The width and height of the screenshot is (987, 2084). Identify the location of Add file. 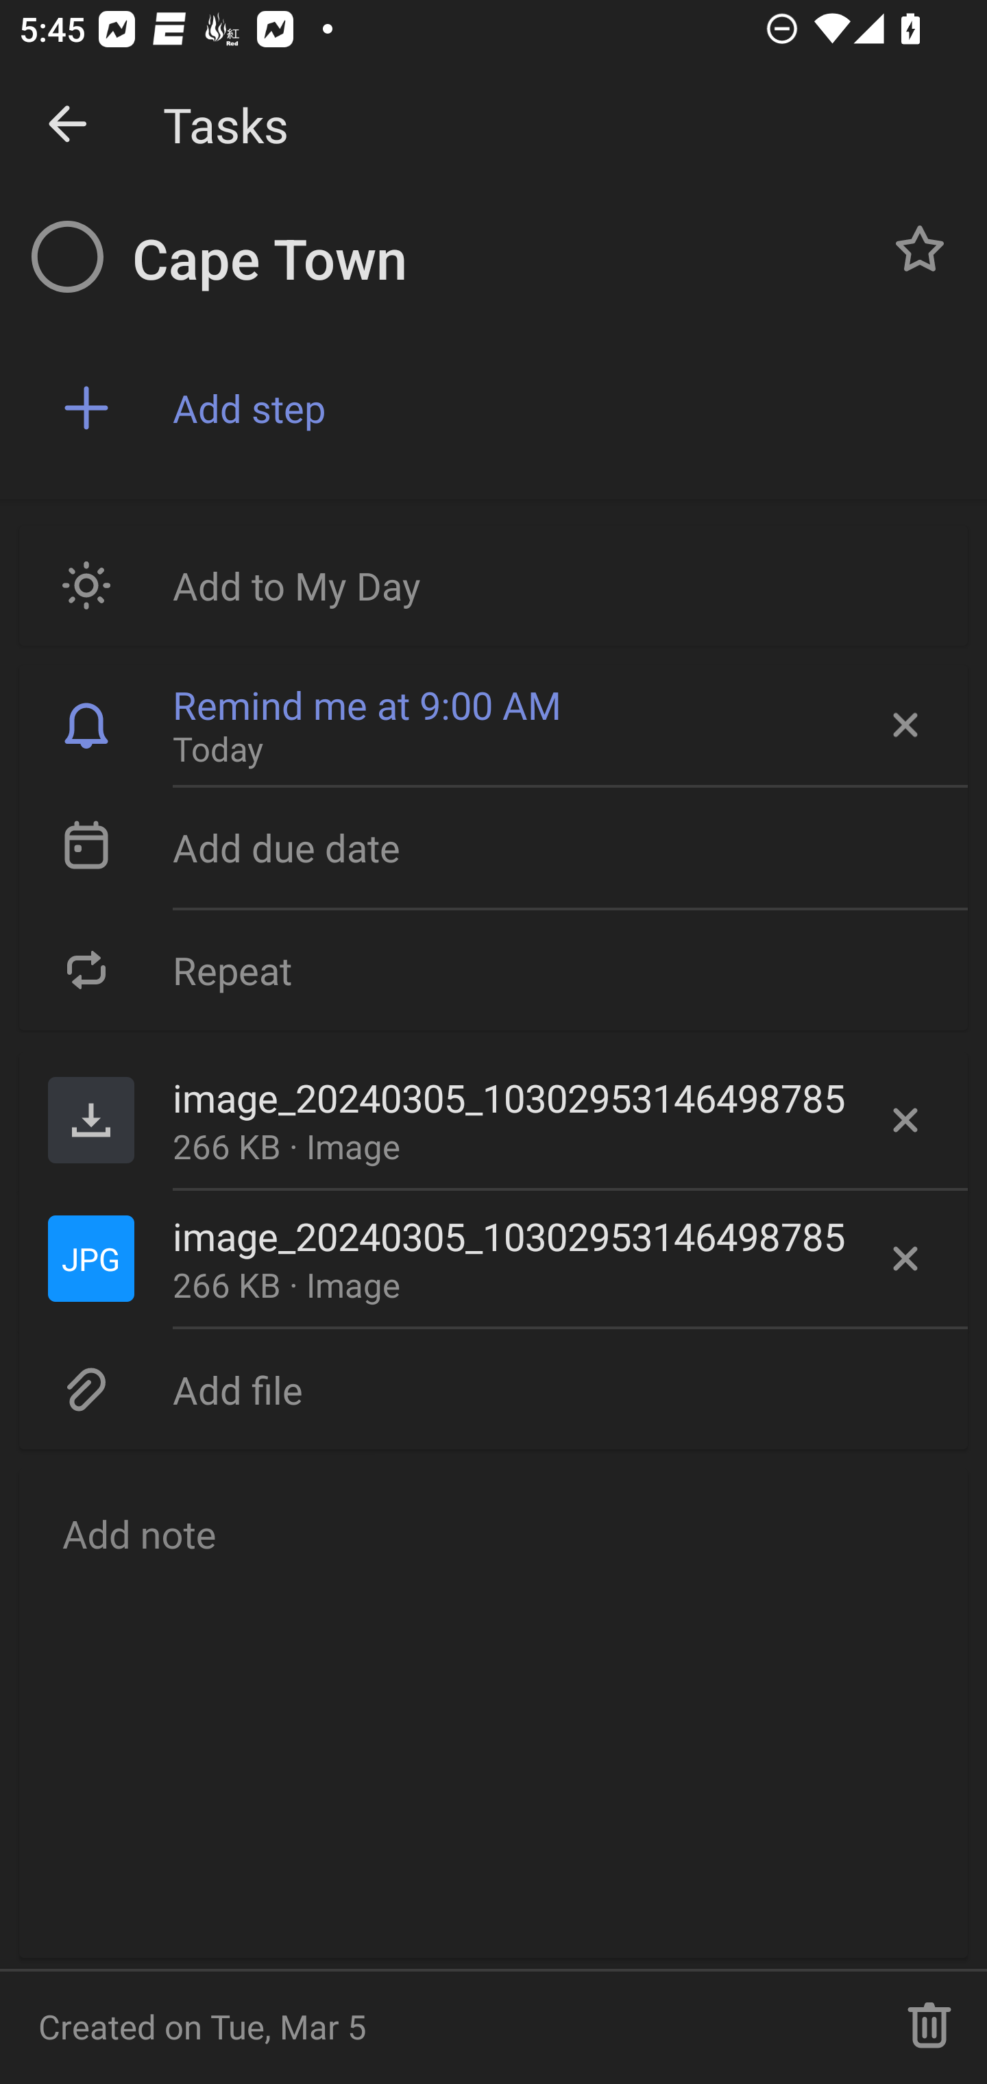
(493, 1389).